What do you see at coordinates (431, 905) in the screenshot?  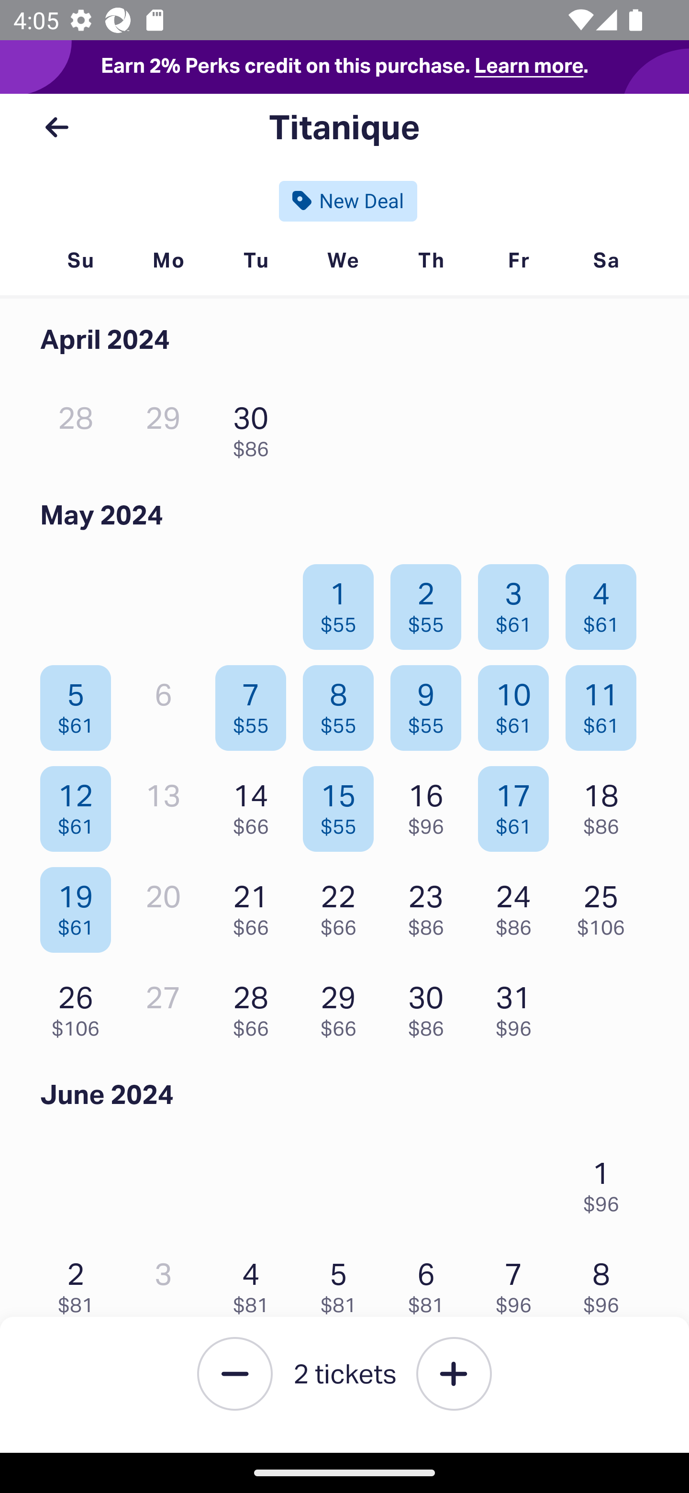 I see `23 $86` at bounding box center [431, 905].